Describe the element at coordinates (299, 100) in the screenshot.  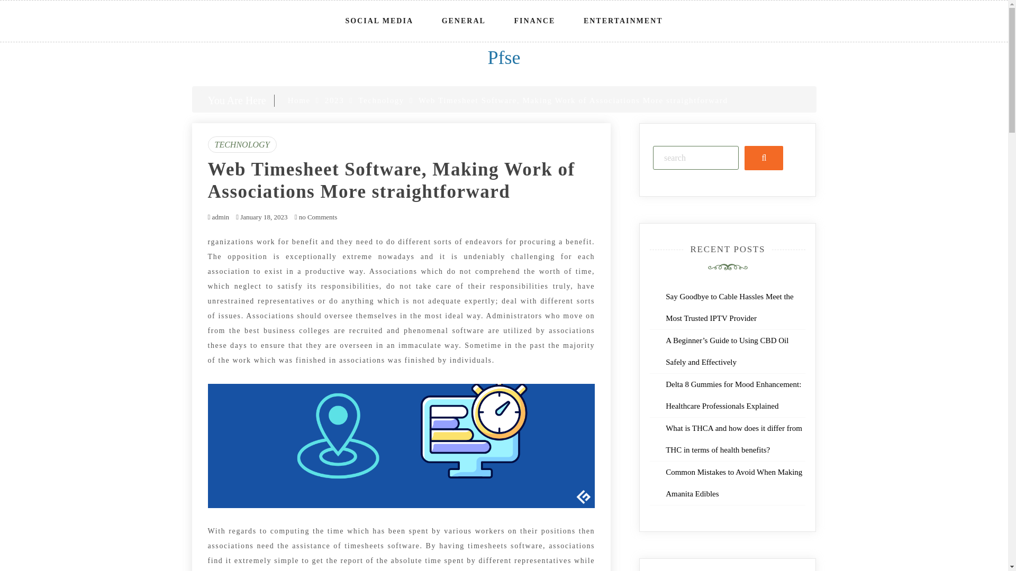
I see `Home` at that location.